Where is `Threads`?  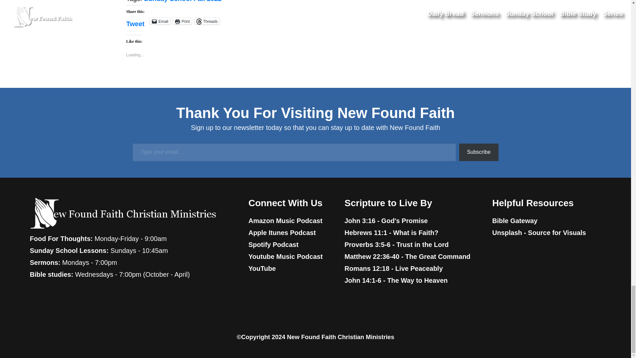 Threads is located at coordinates (207, 21).